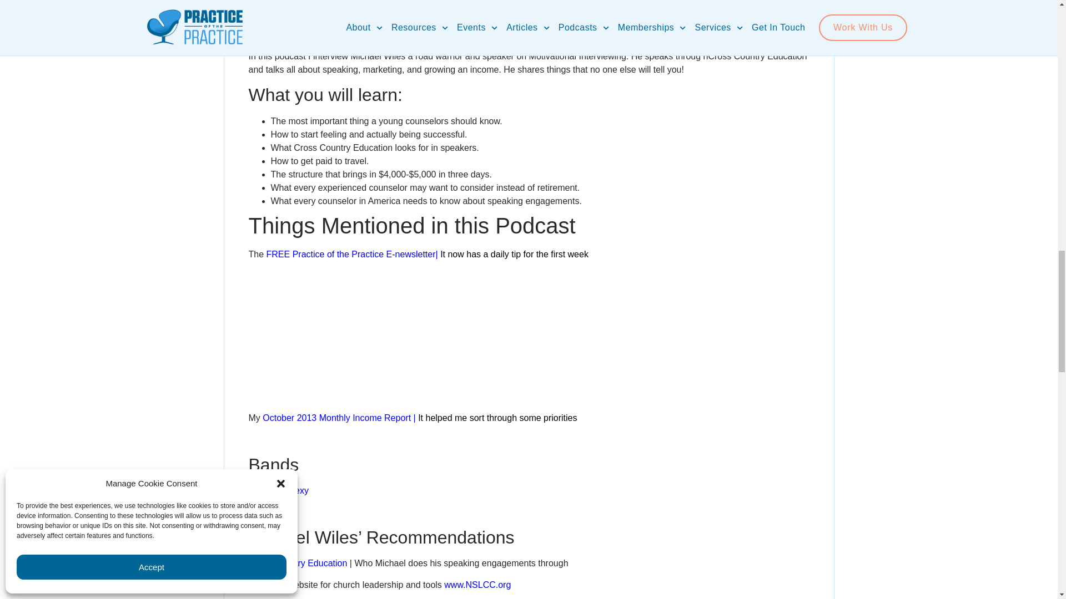  Describe the element at coordinates (336, 418) in the screenshot. I see `private practice` at that location.